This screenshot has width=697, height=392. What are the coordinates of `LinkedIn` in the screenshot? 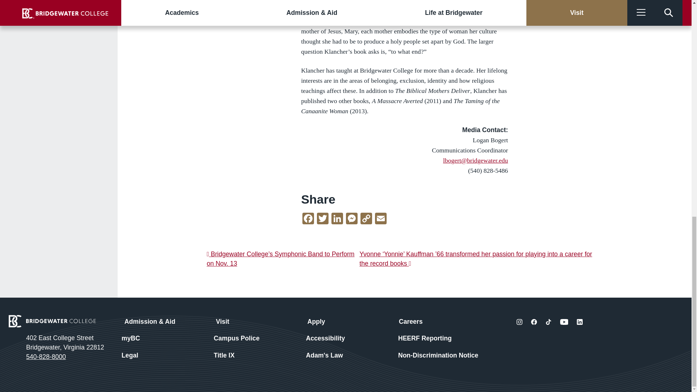 It's located at (337, 219).